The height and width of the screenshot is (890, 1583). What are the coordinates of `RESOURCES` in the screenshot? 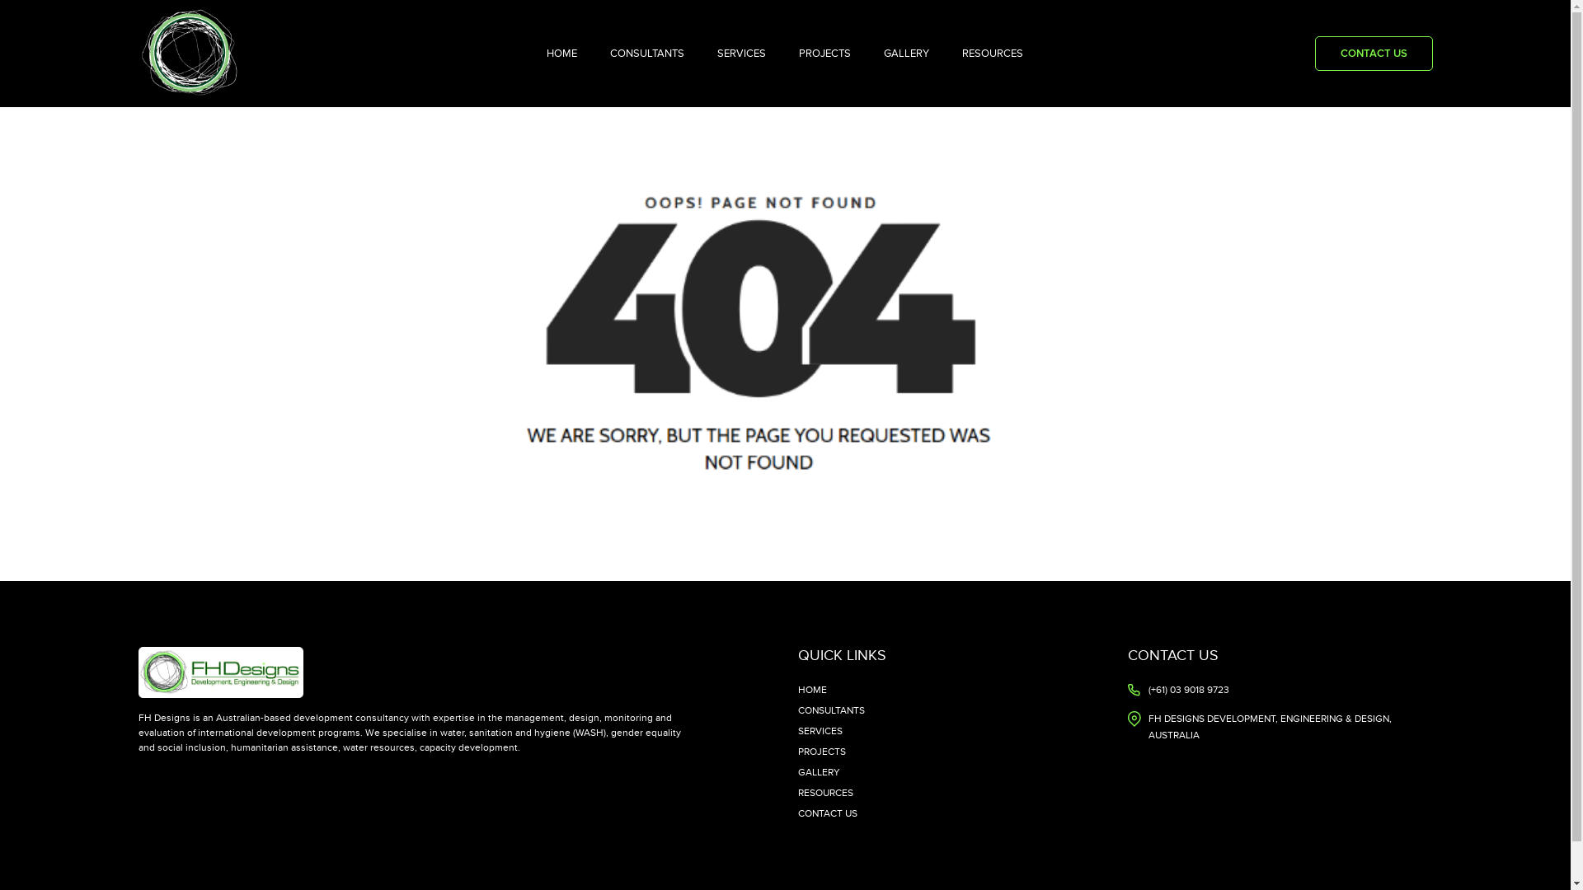 It's located at (826, 793).